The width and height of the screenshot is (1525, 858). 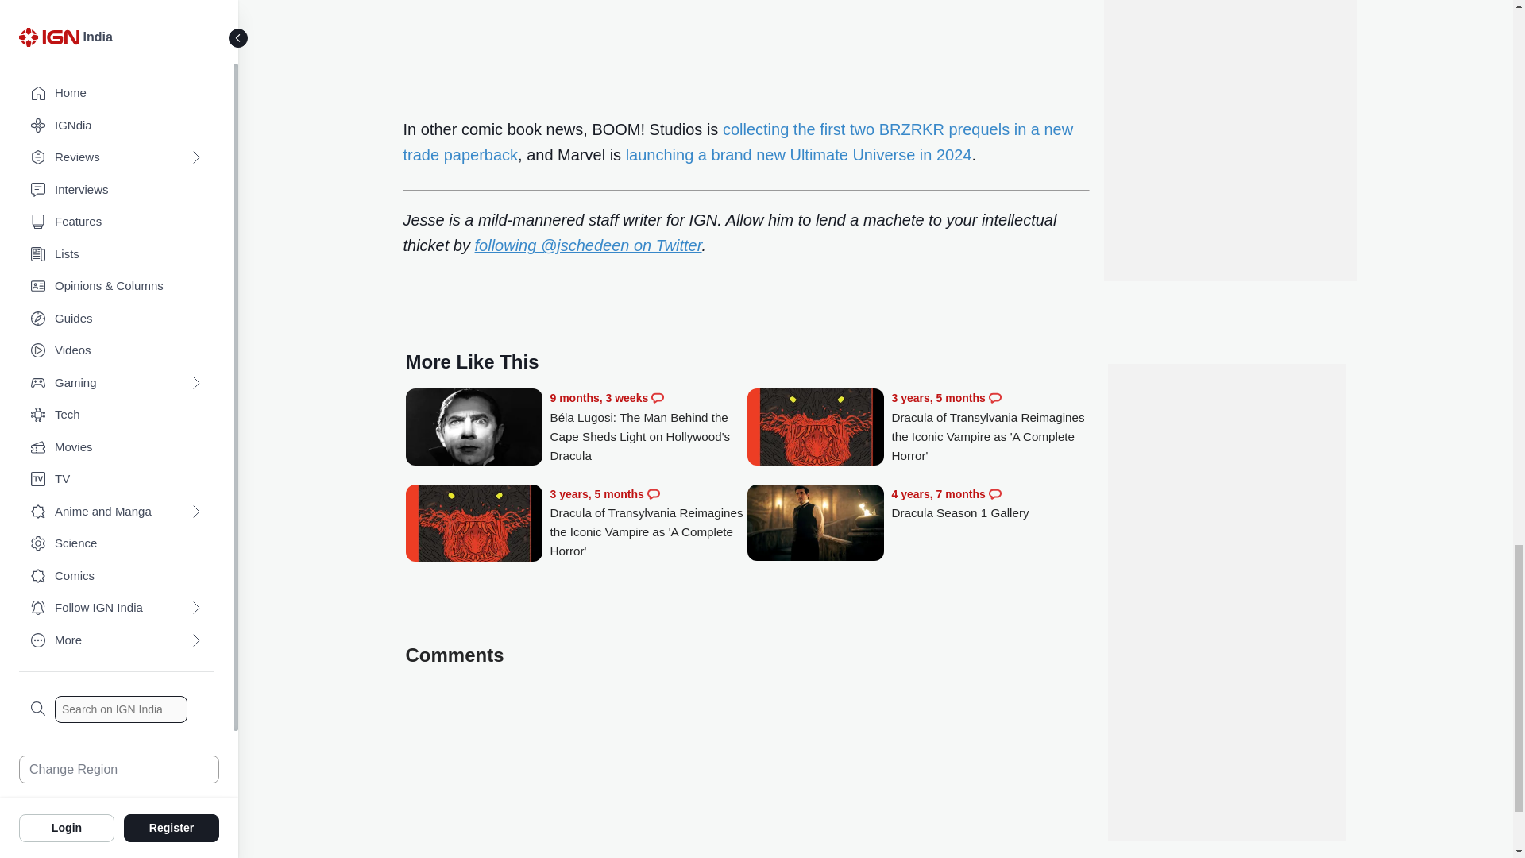 What do you see at coordinates (815, 524) in the screenshot?
I see `Dracula Season 1 Gallery` at bounding box center [815, 524].